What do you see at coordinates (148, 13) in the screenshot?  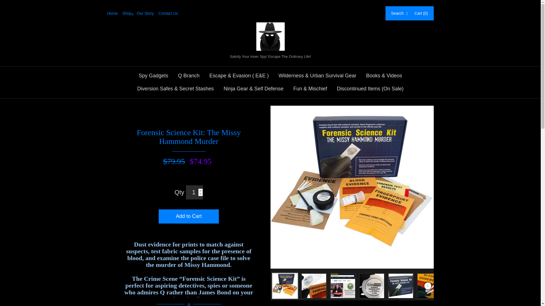 I see `Our Story` at bounding box center [148, 13].